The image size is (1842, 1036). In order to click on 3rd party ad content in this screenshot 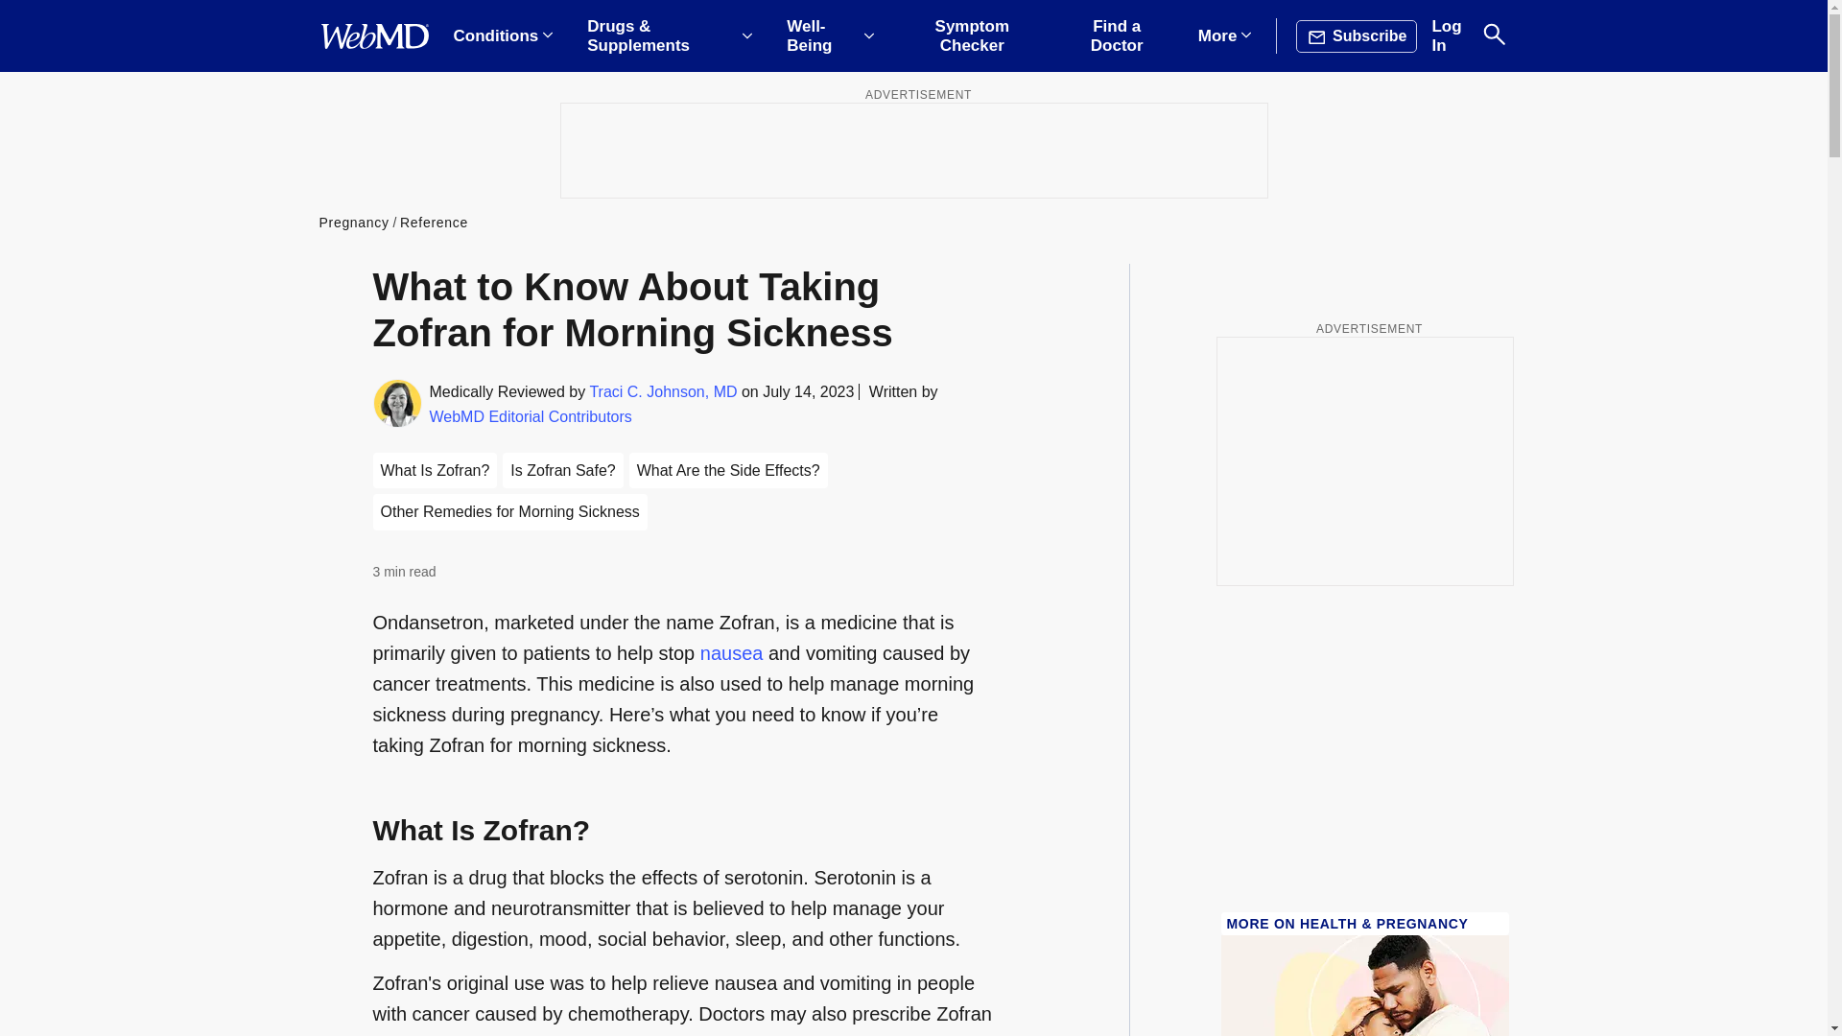, I will do `click(1364, 460)`.